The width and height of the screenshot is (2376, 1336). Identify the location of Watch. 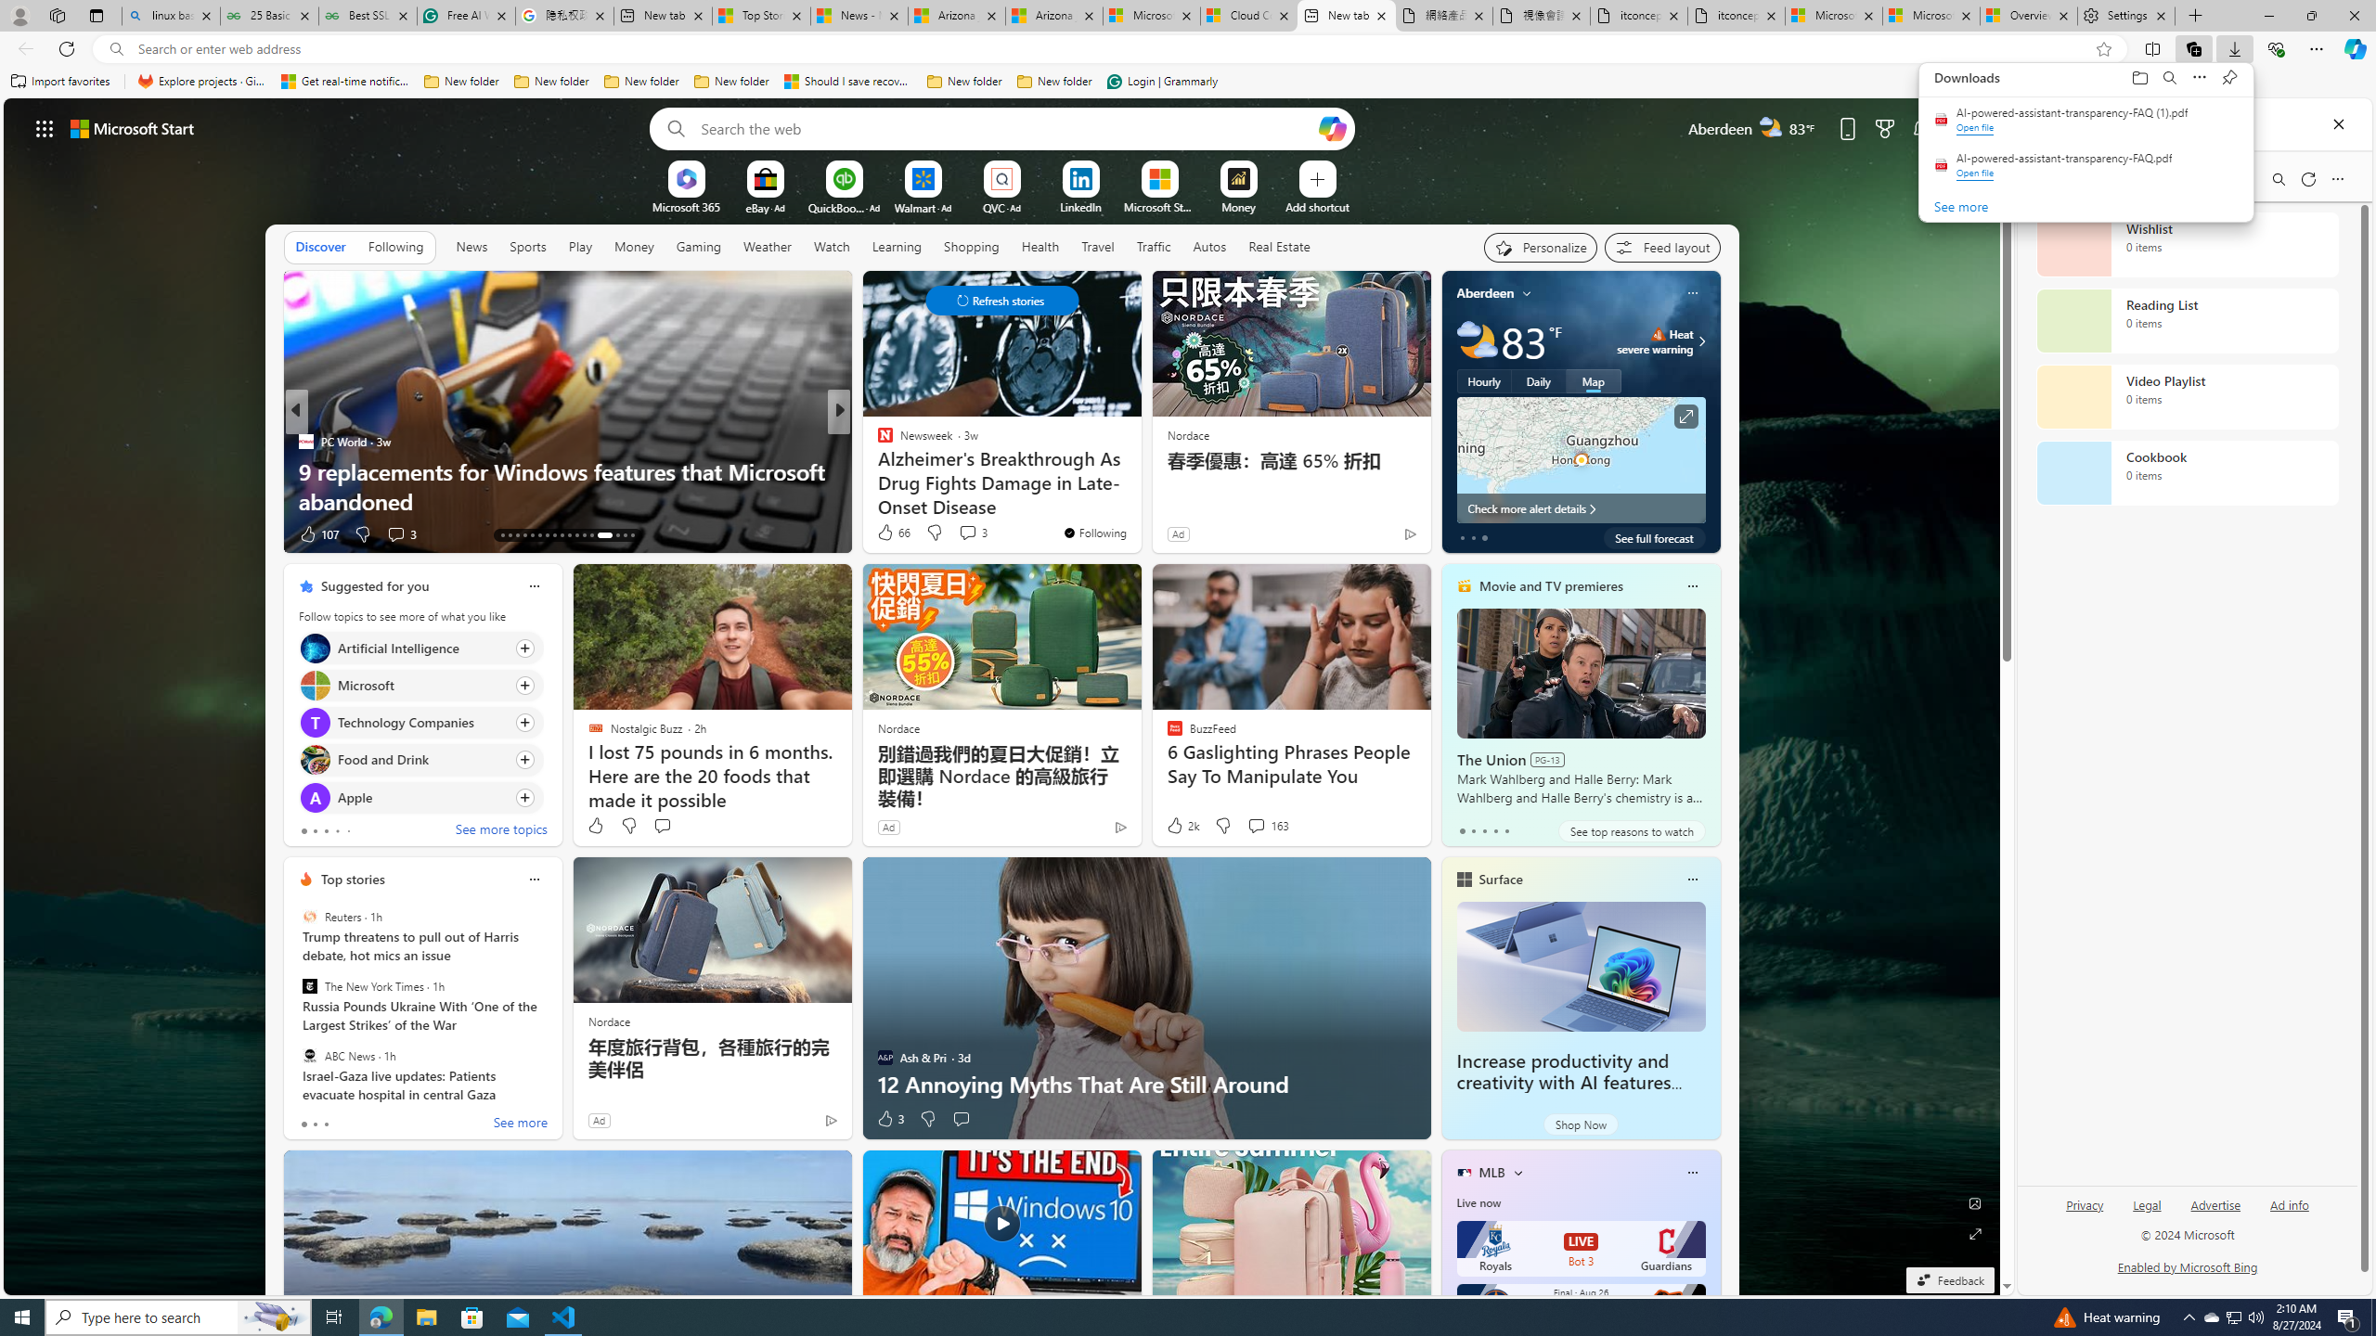
(832, 247).